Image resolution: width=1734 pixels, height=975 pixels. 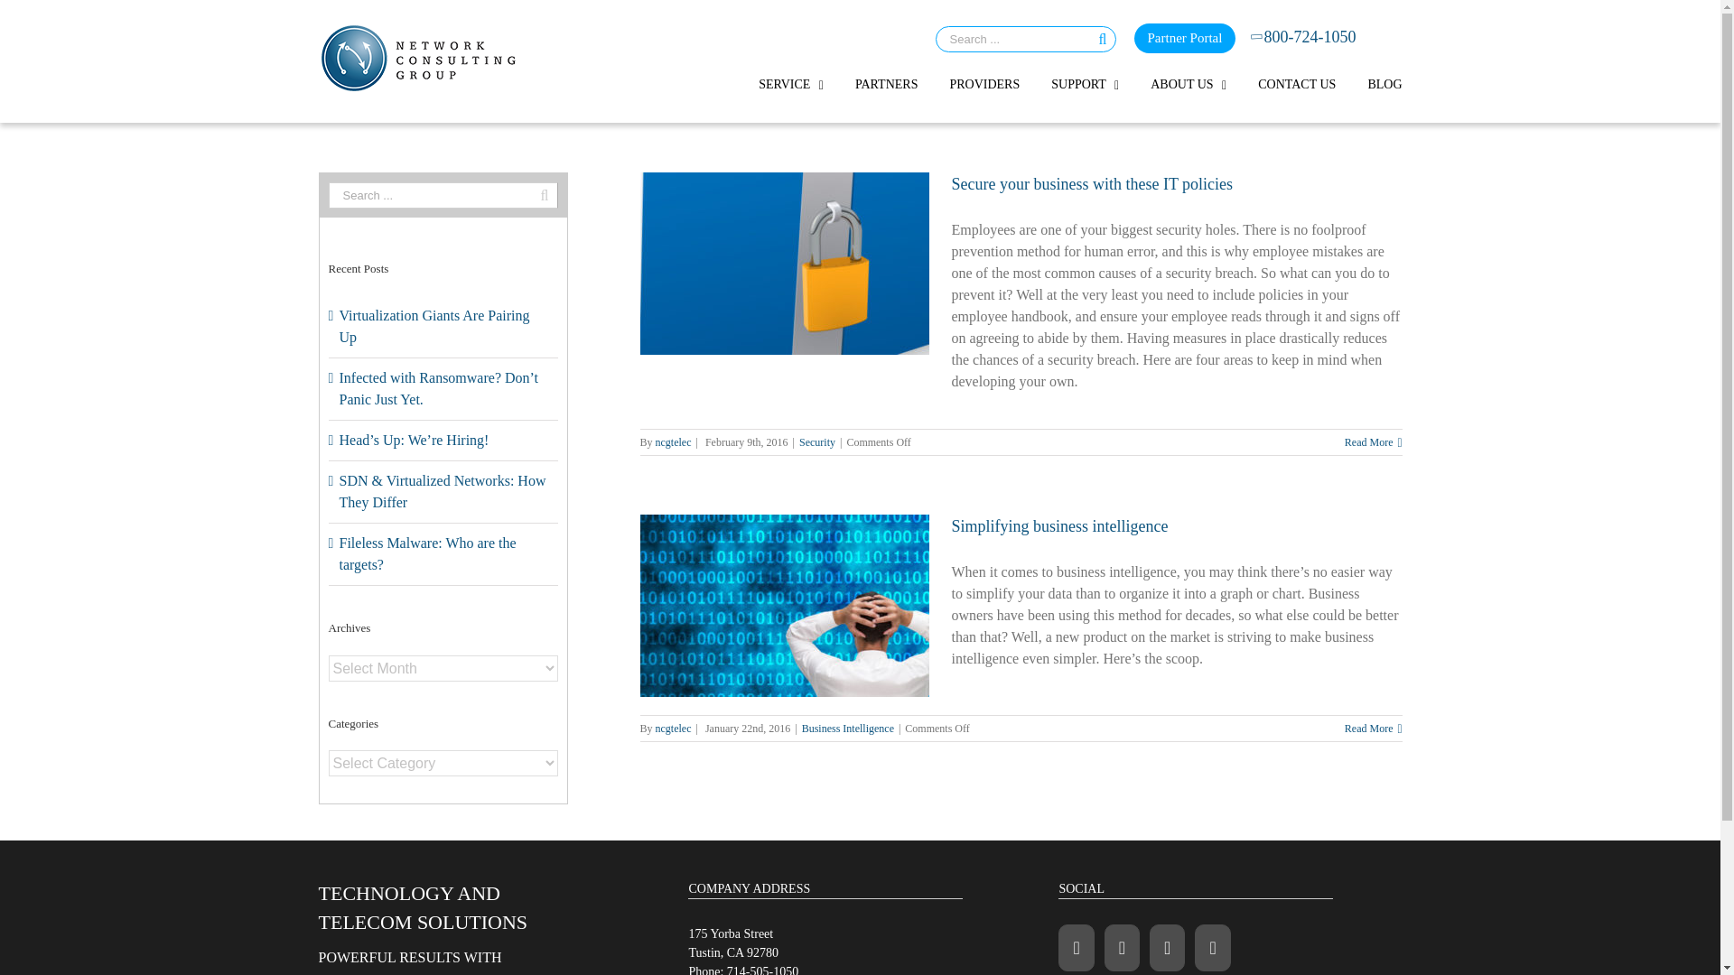 What do you see at coordinates (885, 84) in the screenshot?
I see `PARTNERS` at bounding box center [885, 84].